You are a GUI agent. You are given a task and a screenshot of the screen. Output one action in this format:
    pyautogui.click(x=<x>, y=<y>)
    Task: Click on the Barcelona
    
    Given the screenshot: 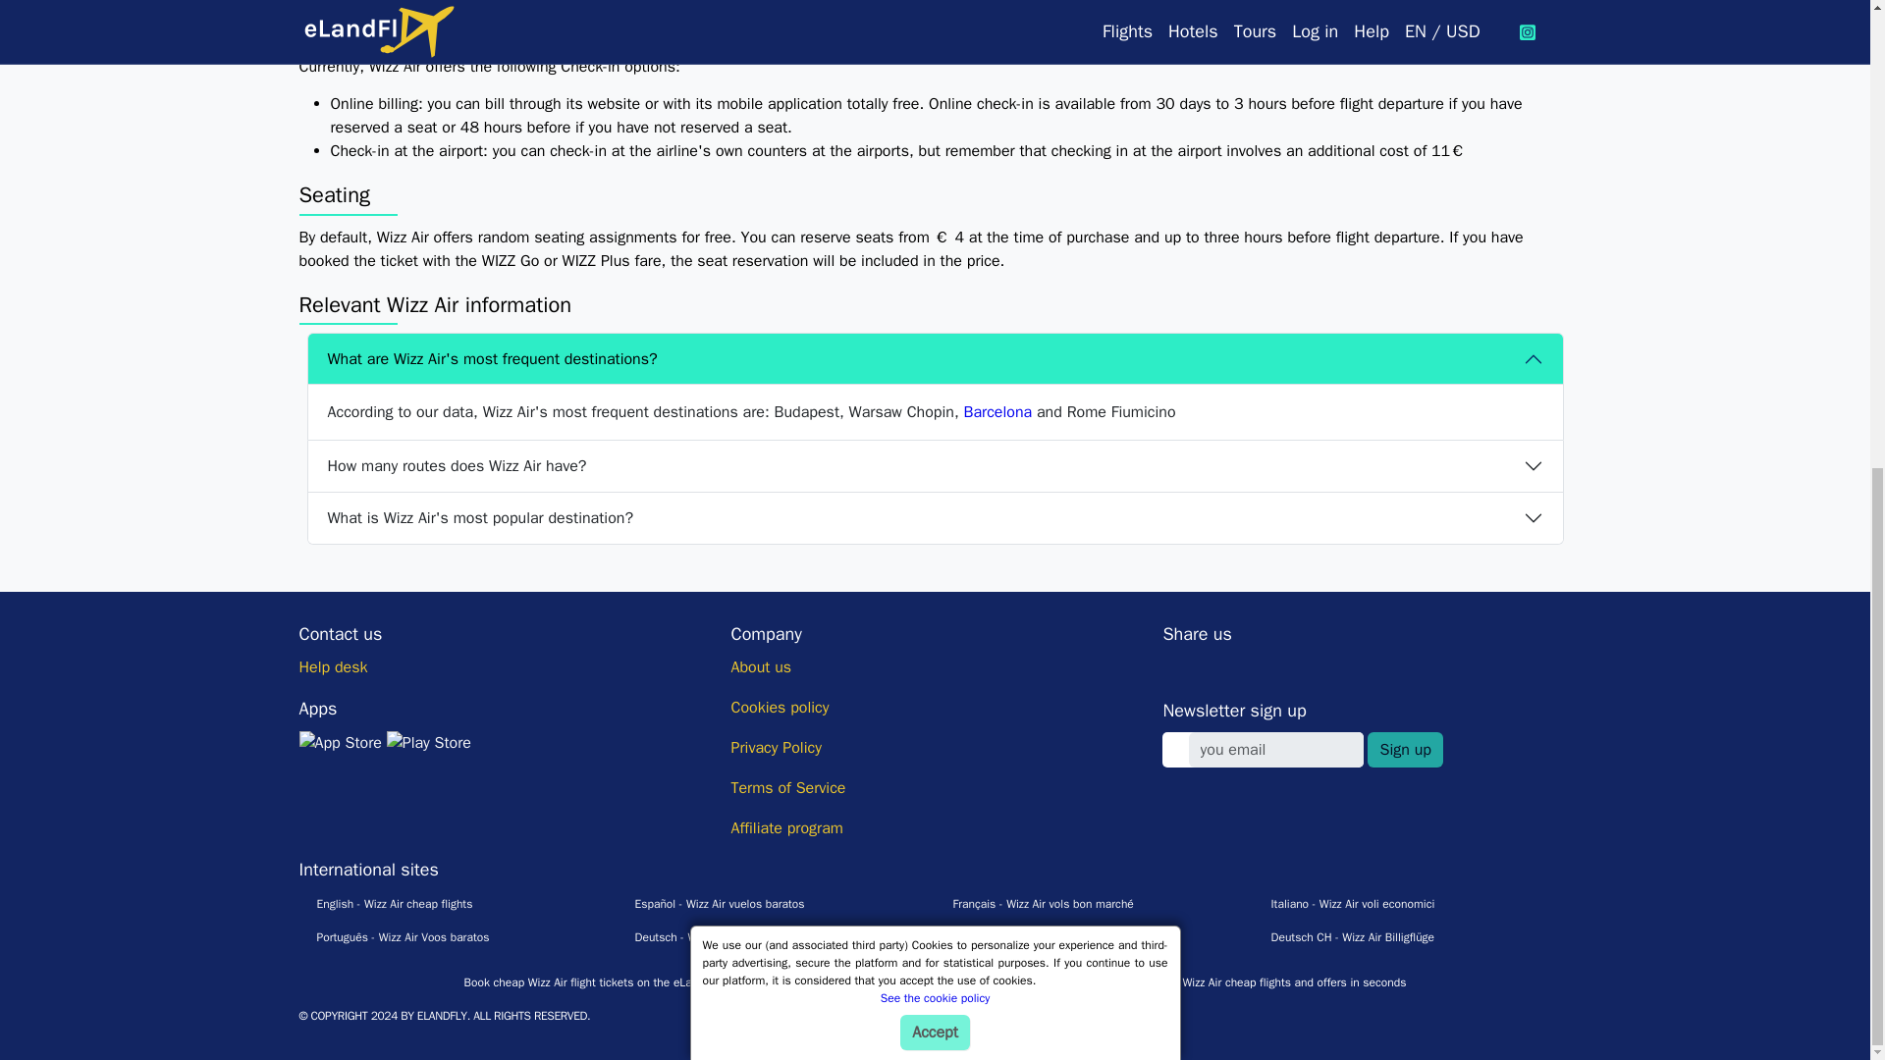 What is the action you would take?
    pyautogui.click(x=997, y=412)
    